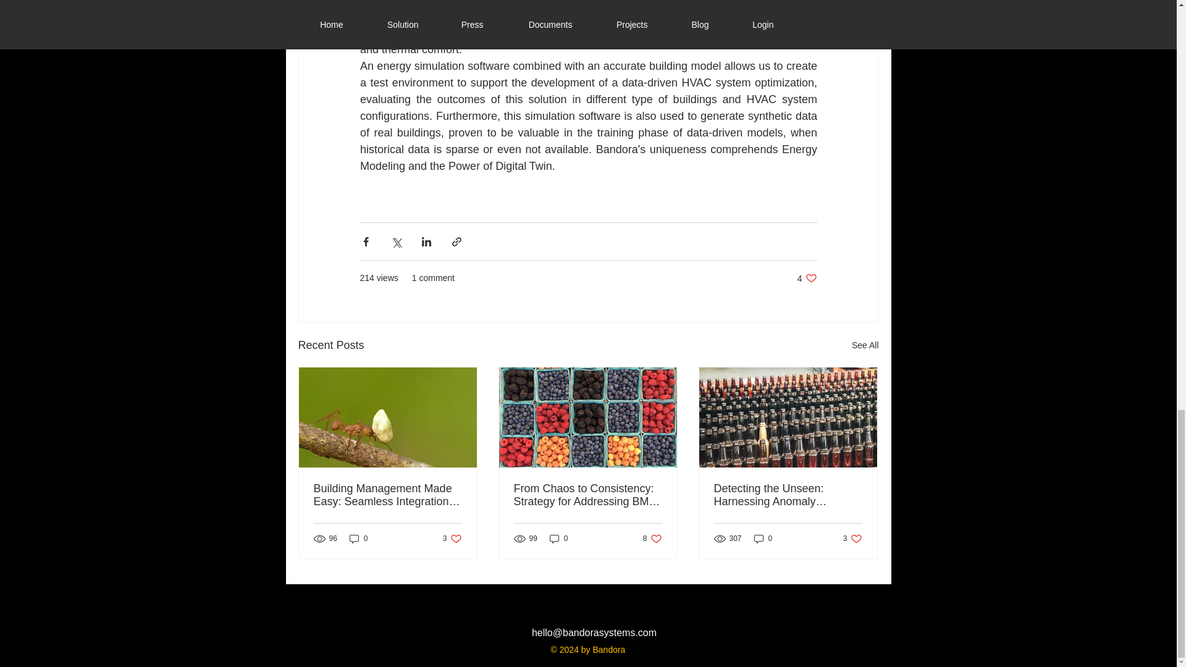  What do you see at coordinates (763, 538) in the screenshot?
I see `See All` at bounding box center [763, 538].